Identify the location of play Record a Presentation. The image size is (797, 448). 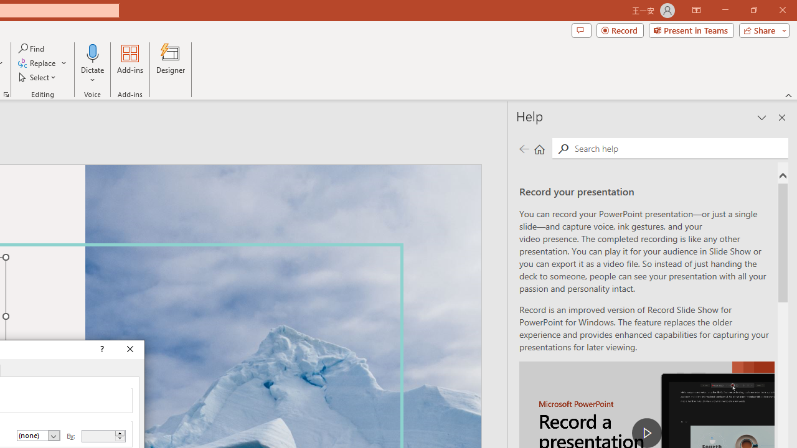
(646, 433).